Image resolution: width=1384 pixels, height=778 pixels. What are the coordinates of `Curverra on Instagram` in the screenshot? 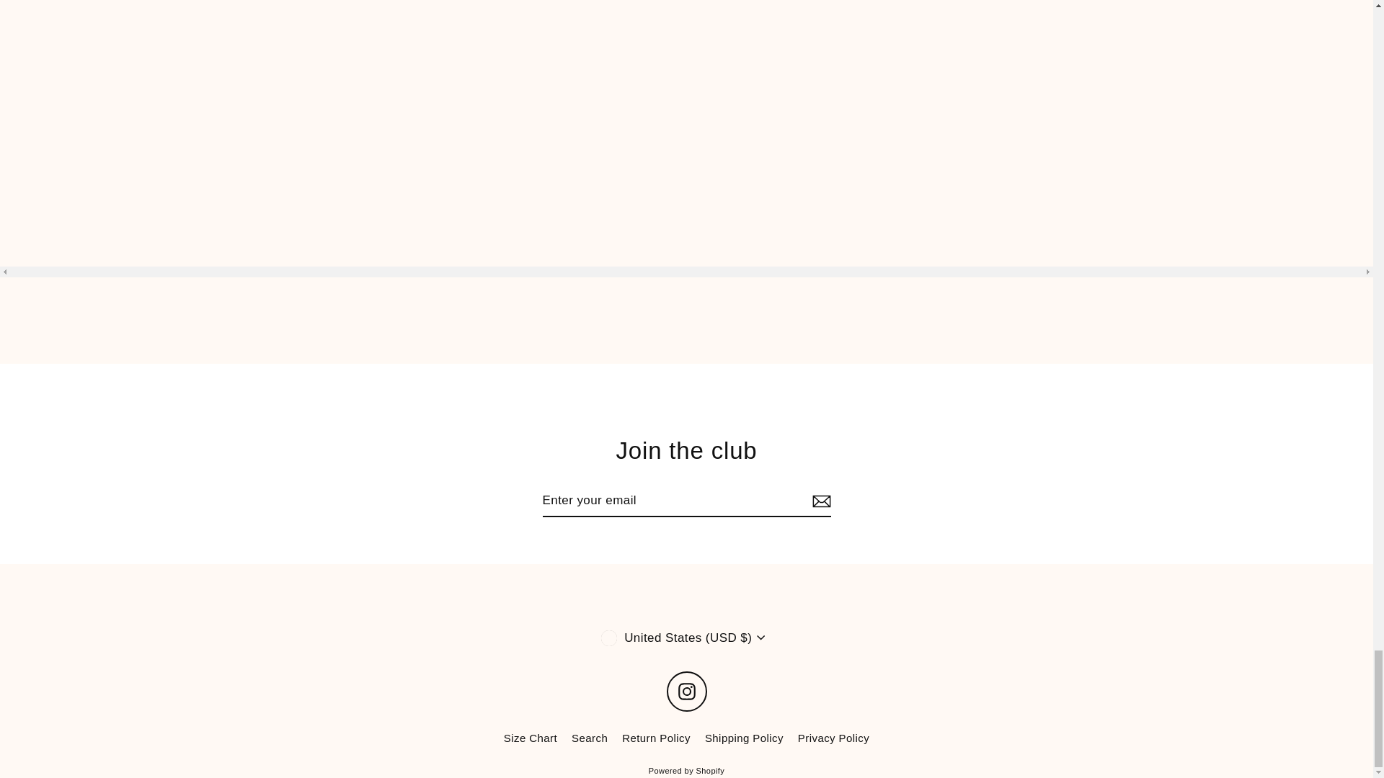 It's located at (686, 692).